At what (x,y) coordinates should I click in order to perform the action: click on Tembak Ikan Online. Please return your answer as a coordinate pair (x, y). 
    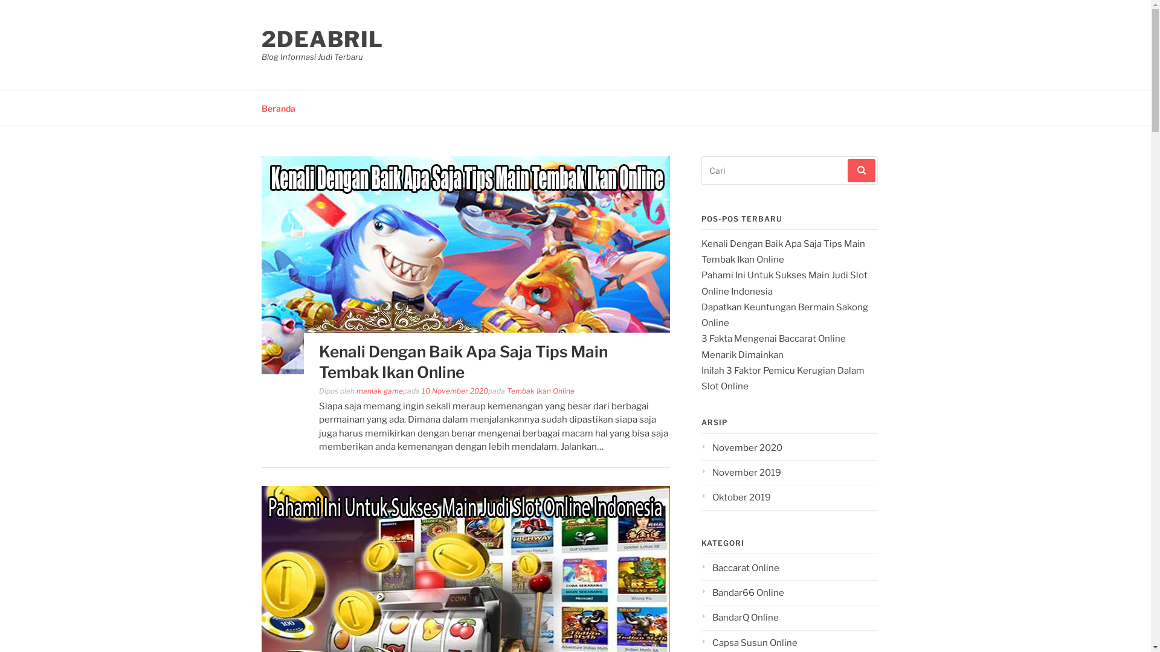
    Looking at the image, I should click on (540, 391).